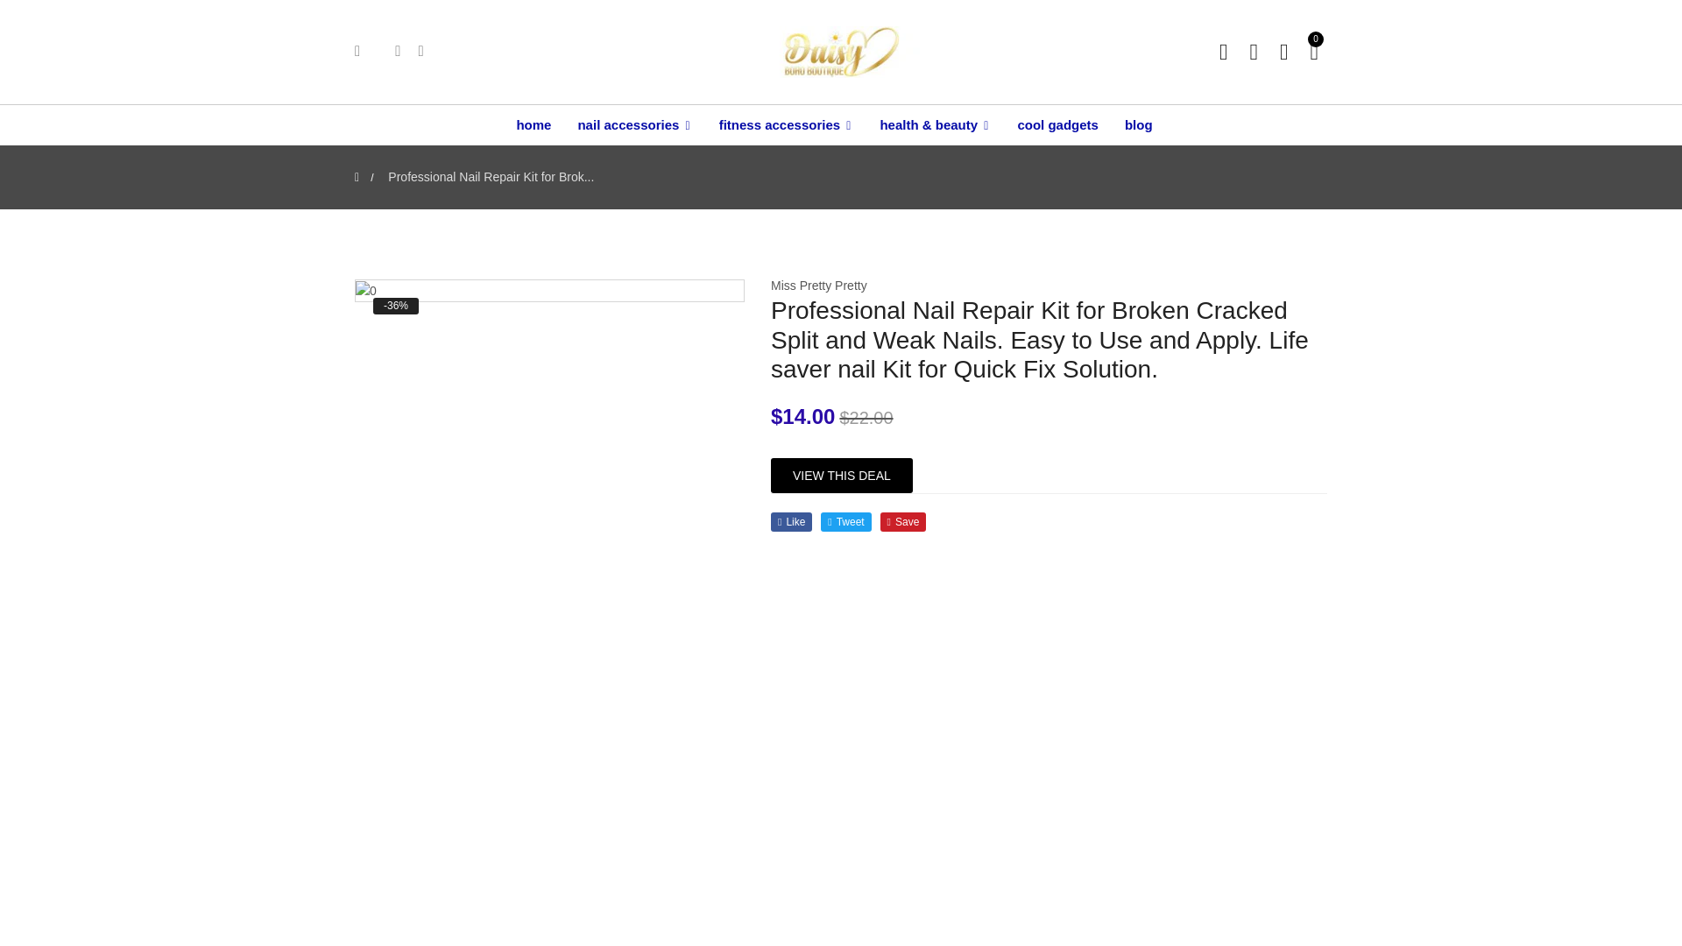 This screenshot has height=946, width=1682. Describe the element at coordinates (791, 522) in the screenshot. I see `Share on Facebook` at that location.